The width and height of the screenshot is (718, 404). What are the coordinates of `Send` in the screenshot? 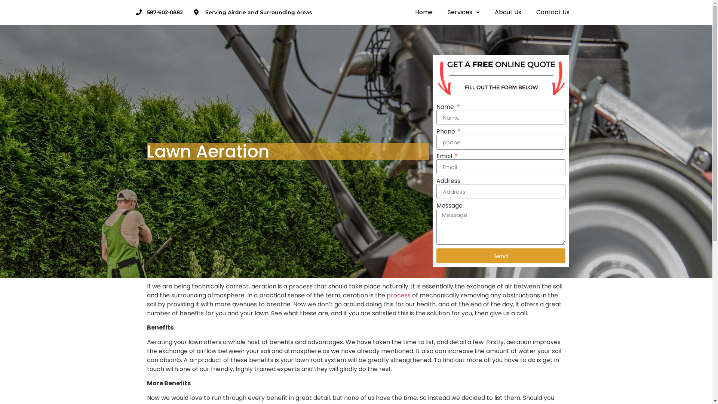 It's located at (500, 256).